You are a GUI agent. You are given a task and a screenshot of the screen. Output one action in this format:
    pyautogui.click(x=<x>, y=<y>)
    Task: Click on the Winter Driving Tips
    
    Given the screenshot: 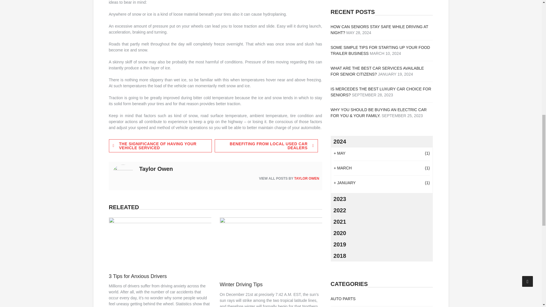 What is the action you would take?
    pyautogui.click(x=241, y=284)
    